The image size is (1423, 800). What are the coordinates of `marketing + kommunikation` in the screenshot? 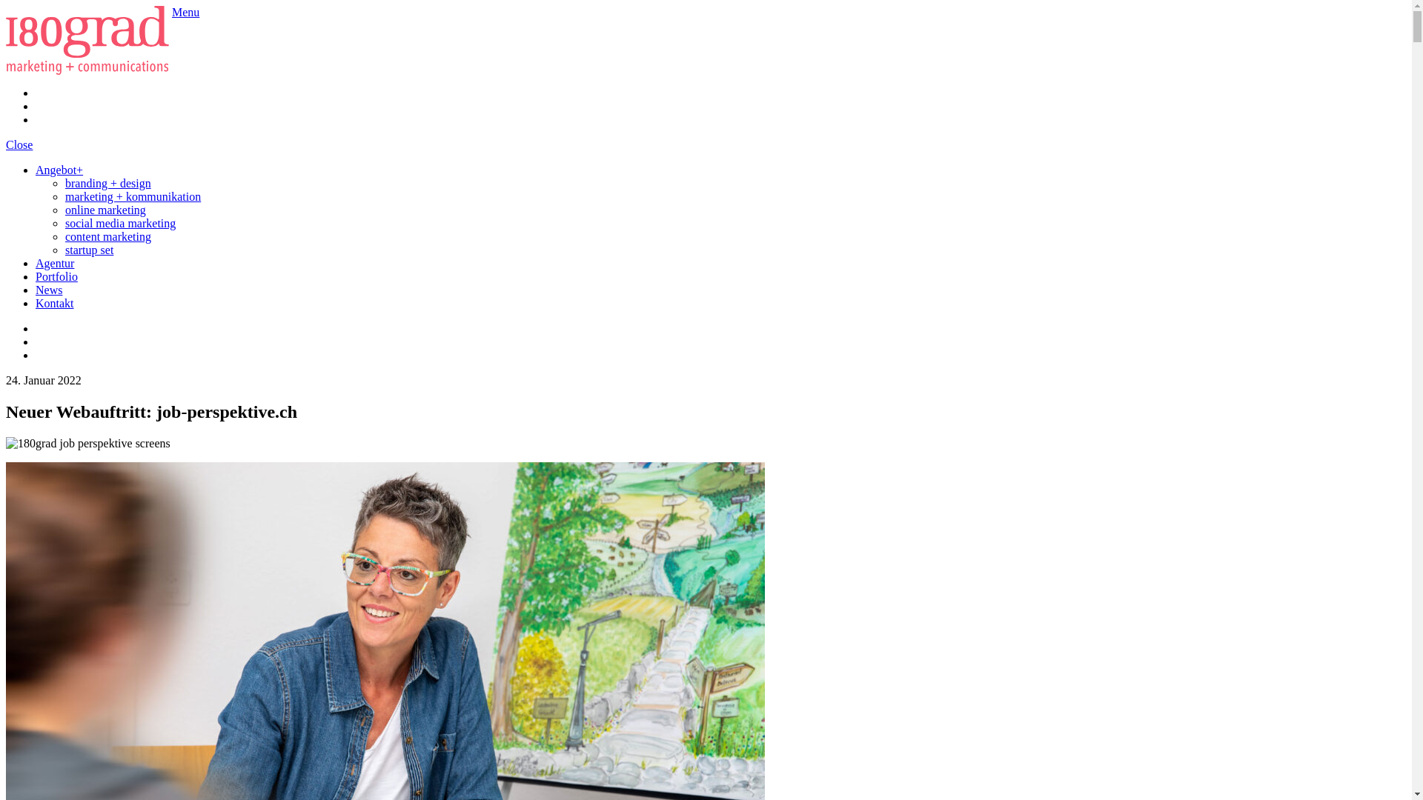 It's located at (133, 197).